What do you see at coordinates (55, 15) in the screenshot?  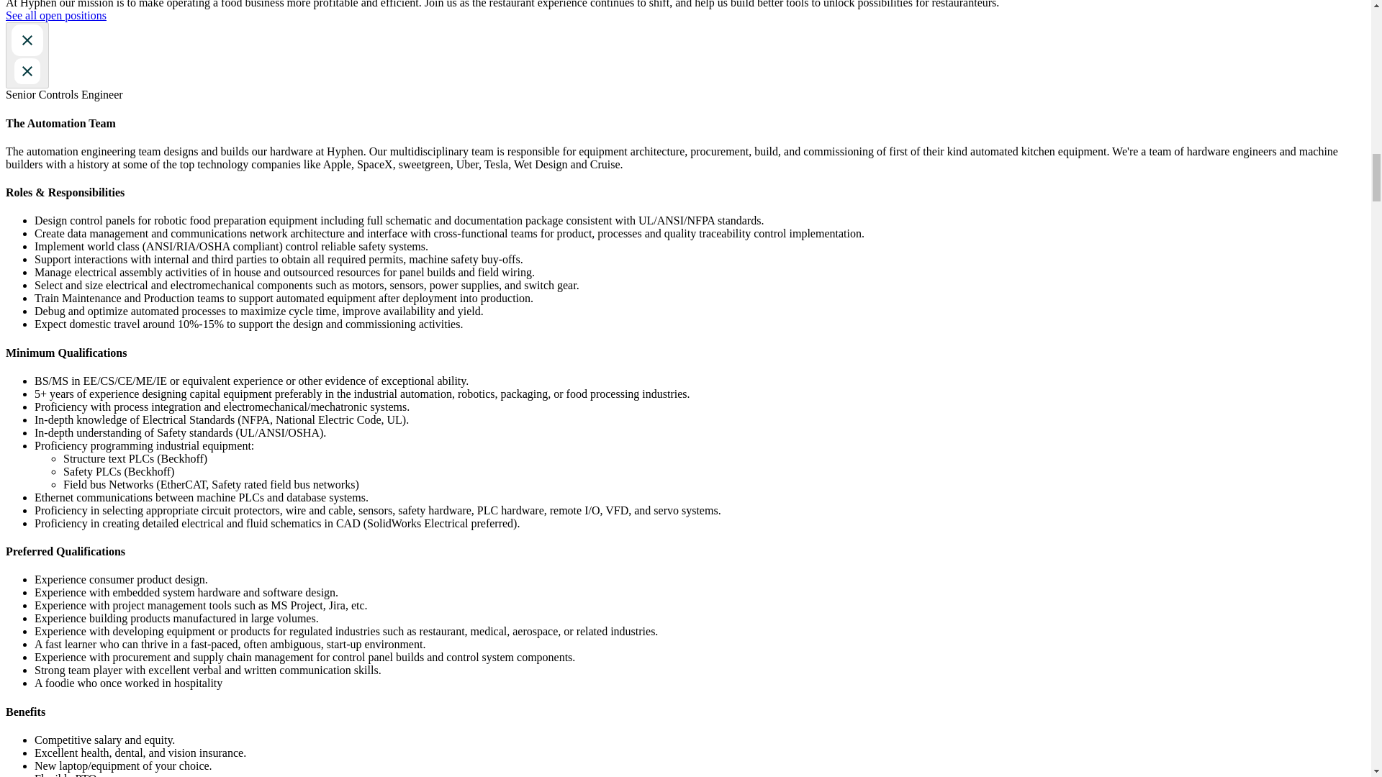 I see `See all open positions` at bounding box center [55, 15].